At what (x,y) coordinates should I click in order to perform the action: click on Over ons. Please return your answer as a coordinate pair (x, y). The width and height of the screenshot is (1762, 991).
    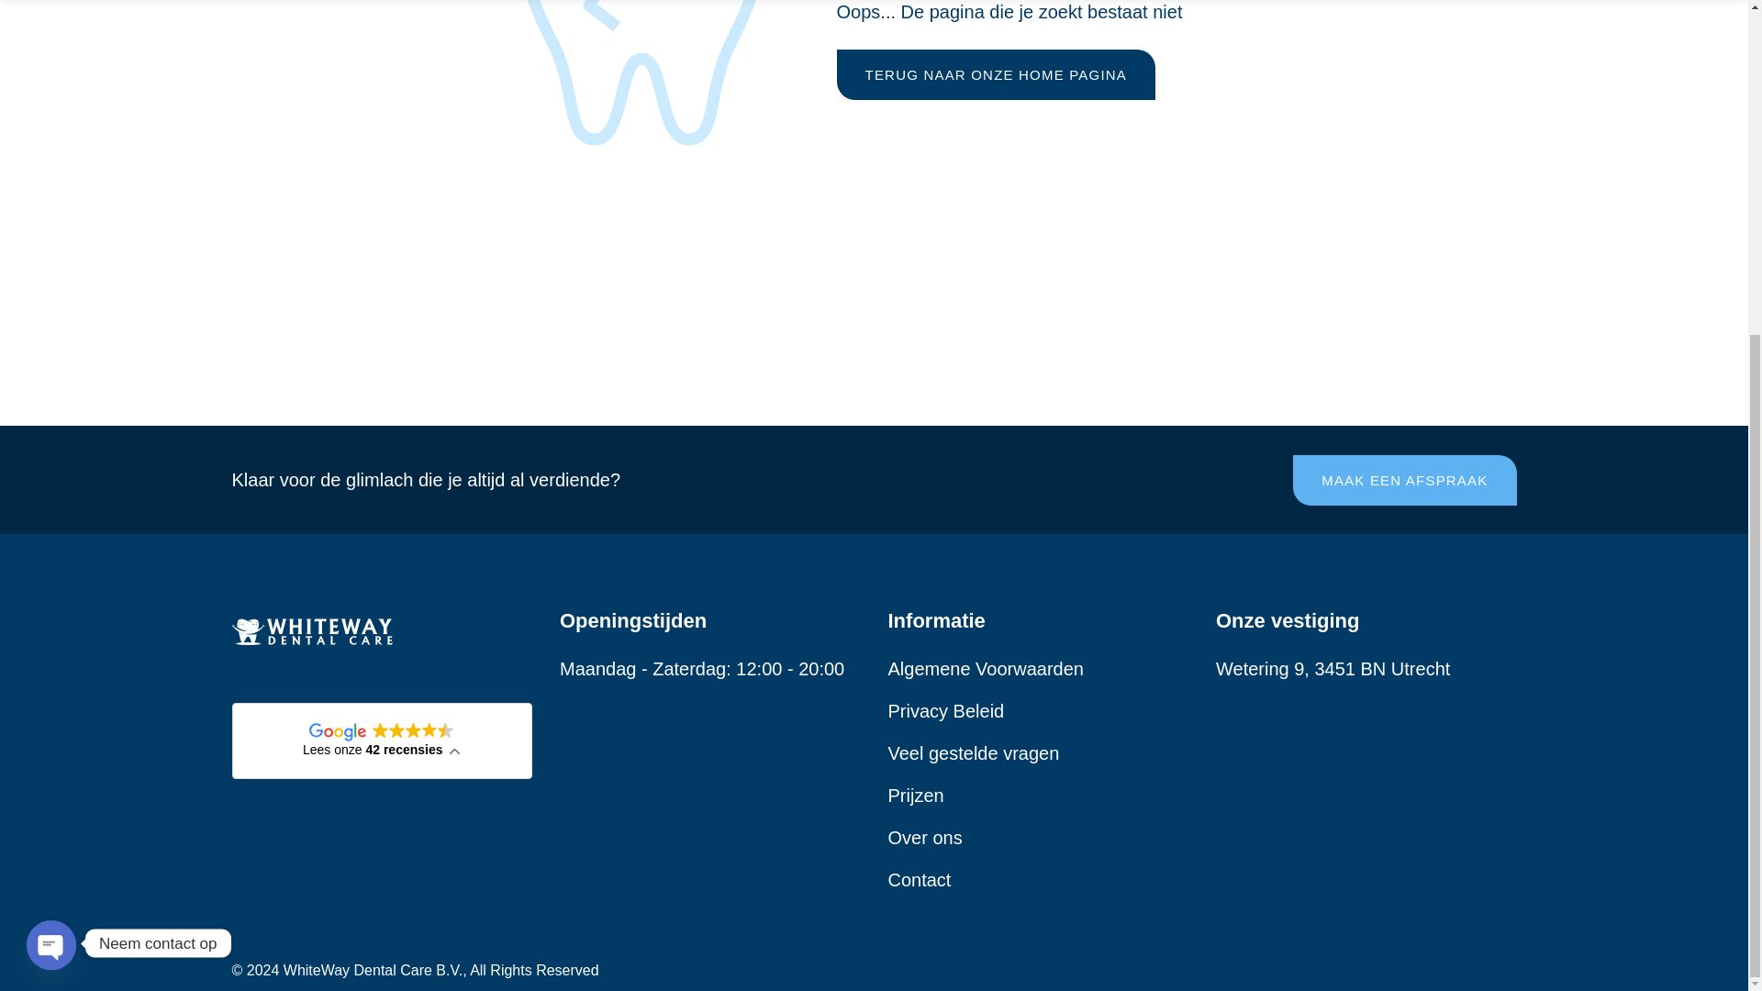
    Looking at the image, I should click on (925, 837).